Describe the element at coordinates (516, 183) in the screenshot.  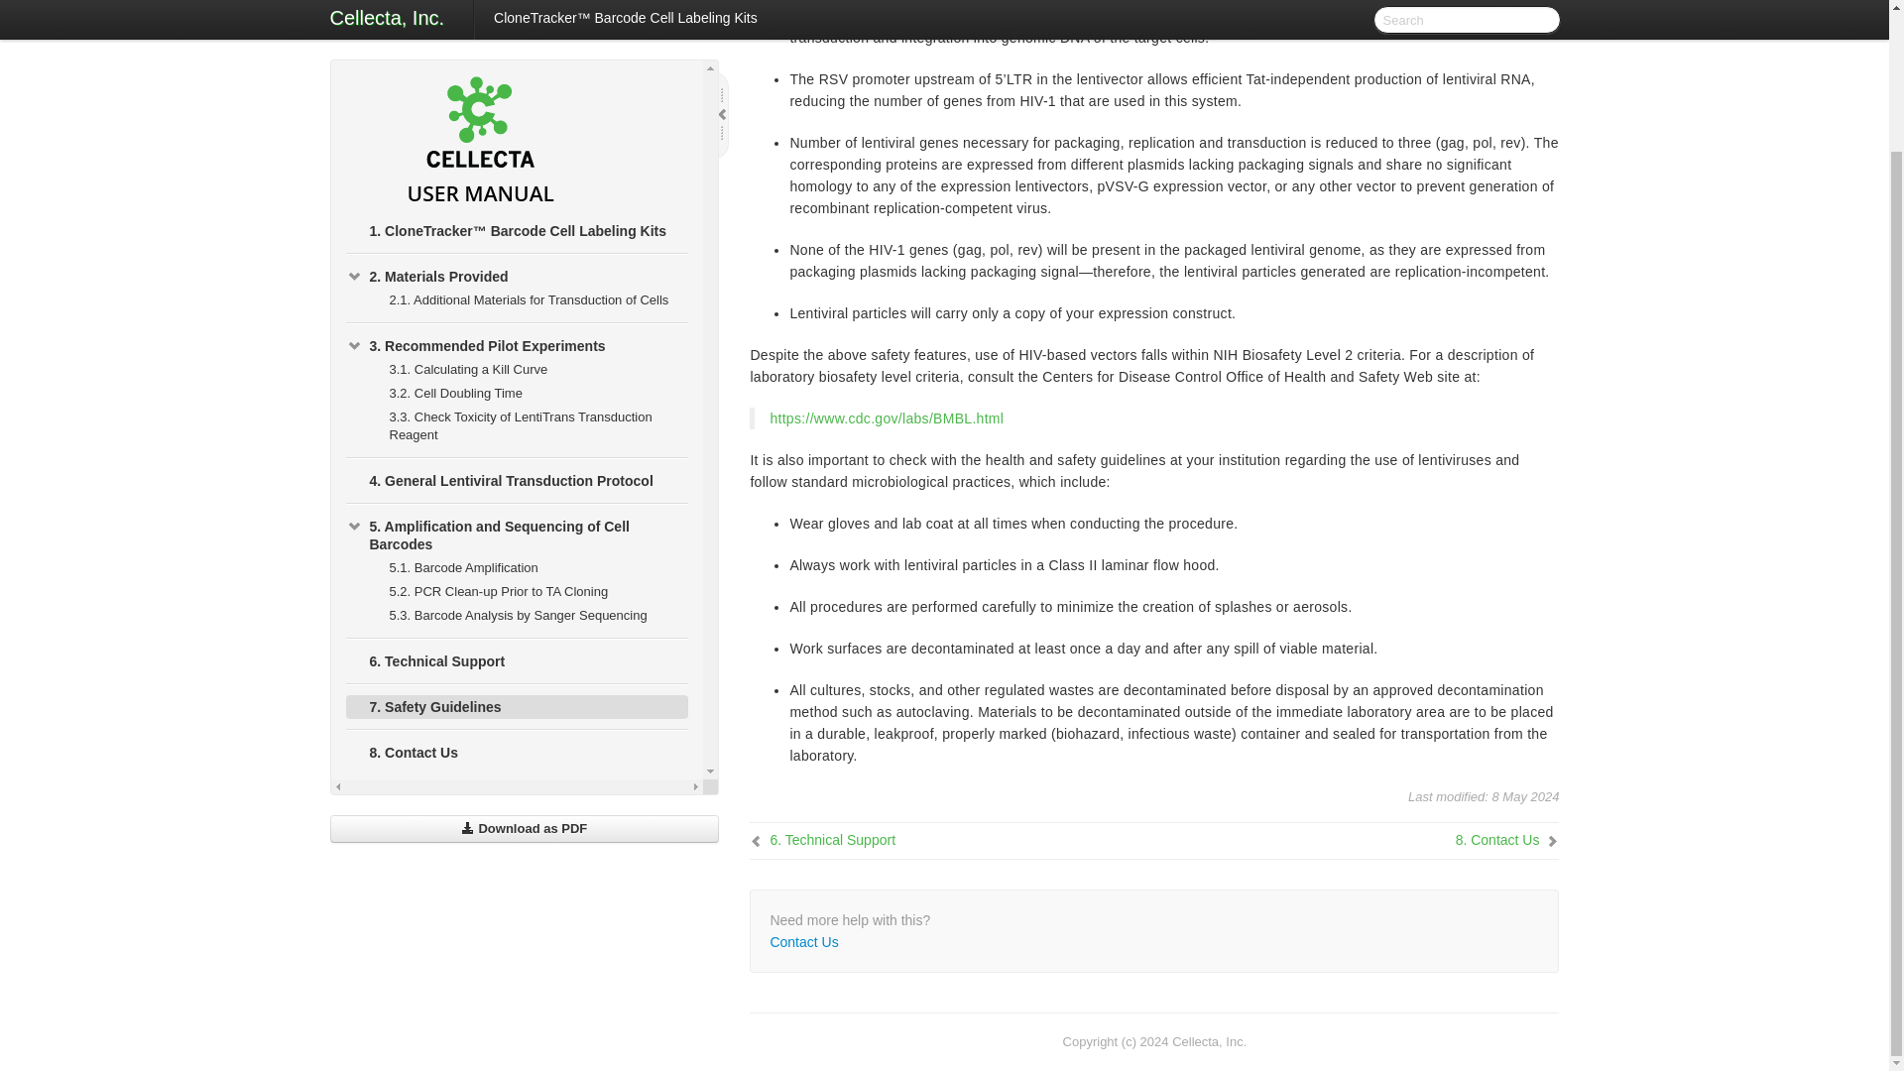
I see `3. Recommended Pilot Experiments` at that location.